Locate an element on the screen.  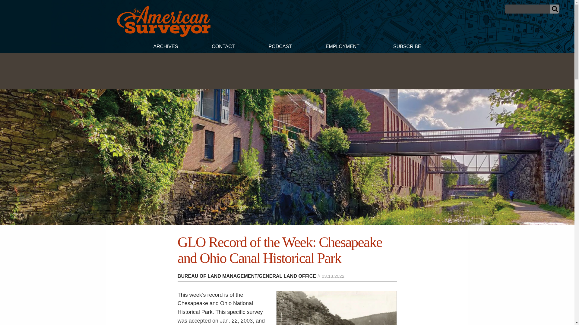
CONTACT is located at coordinates (223, 47).